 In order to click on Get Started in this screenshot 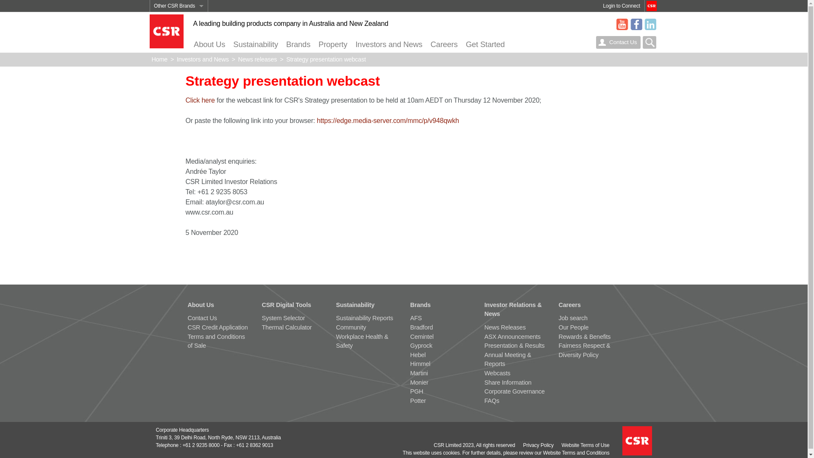, I will do `click(485, 45)`.